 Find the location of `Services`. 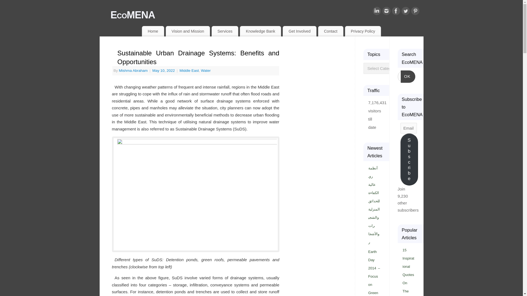

Services is located at coordinates (225, 31).